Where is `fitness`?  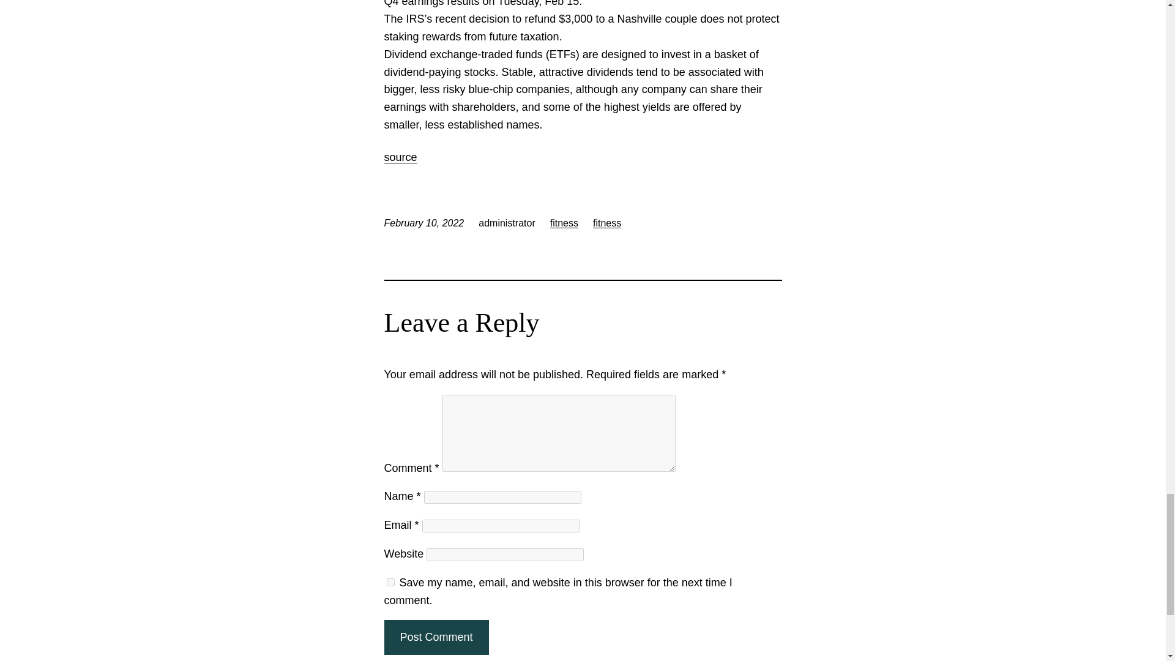
fitness is located at coordinates (564, 223).